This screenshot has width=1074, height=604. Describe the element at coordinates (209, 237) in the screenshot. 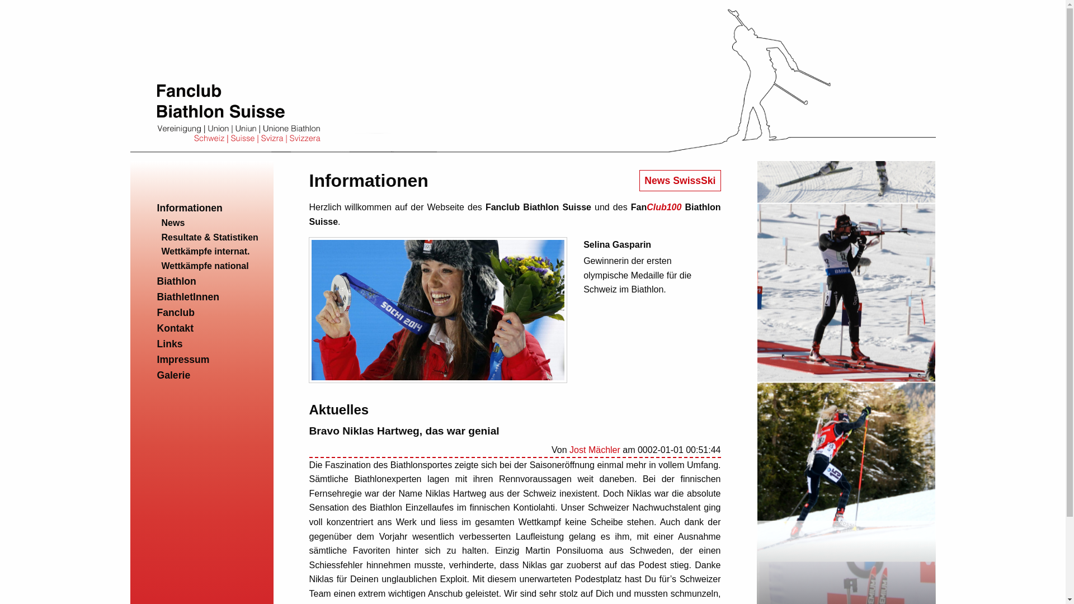

I see `Resultate & Statistiken` at that location.